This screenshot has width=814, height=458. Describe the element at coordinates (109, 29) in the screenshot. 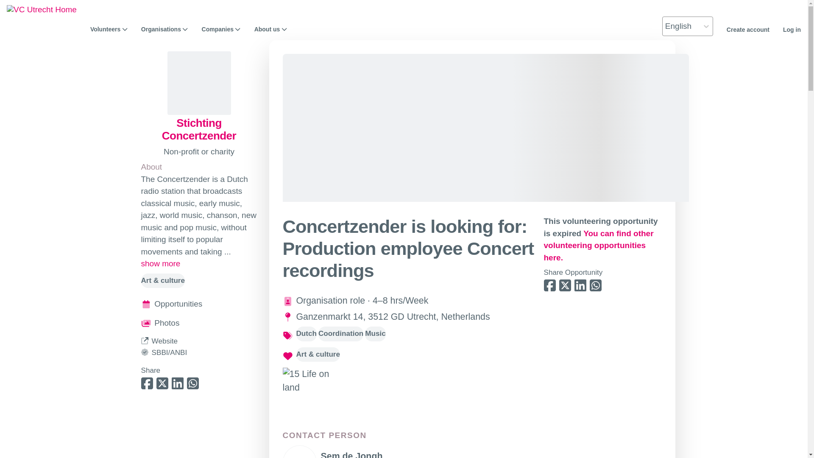

I see `Volunteers` at that location.